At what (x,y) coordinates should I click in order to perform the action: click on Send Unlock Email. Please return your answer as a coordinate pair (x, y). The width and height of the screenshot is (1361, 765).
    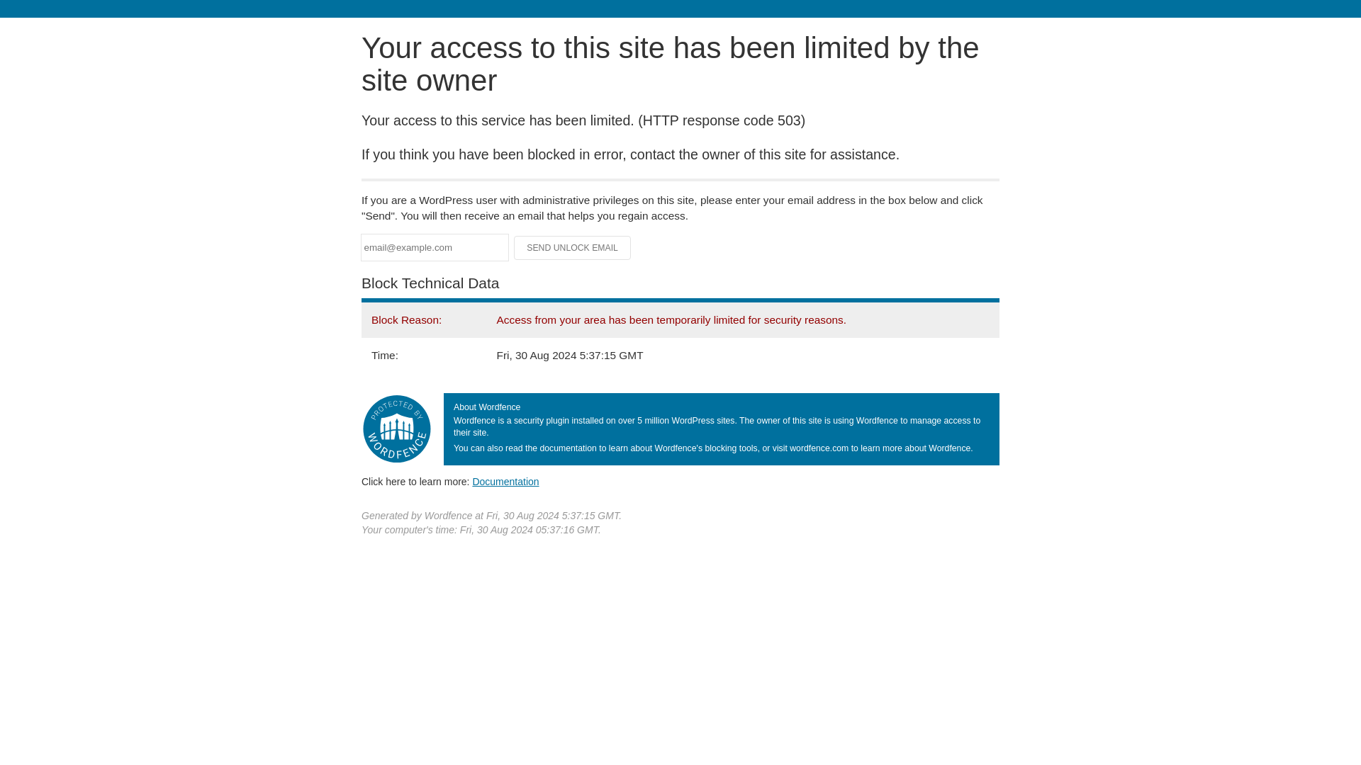
    Looking at the image, I should click on (573, 248).